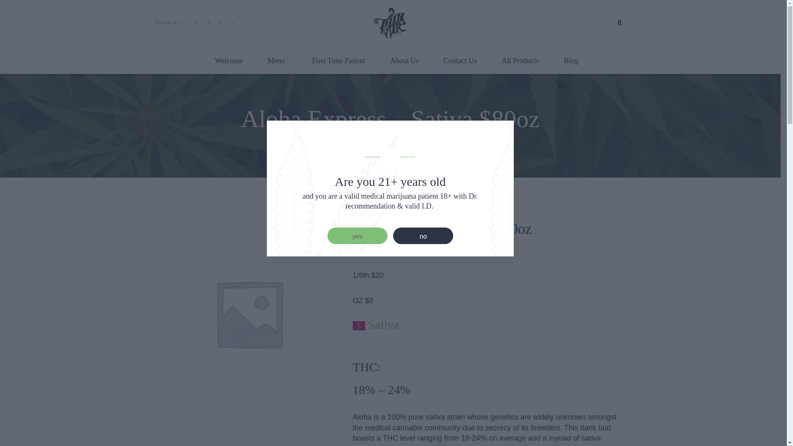  Describe the element at coordinates (286, 140) in the screenshot. I see `Home` at that location.